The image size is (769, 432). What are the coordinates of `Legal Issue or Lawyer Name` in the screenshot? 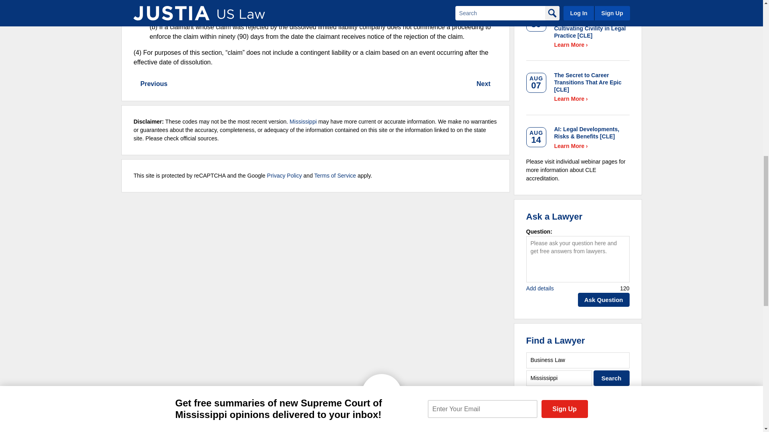 It's located at (578, 360).